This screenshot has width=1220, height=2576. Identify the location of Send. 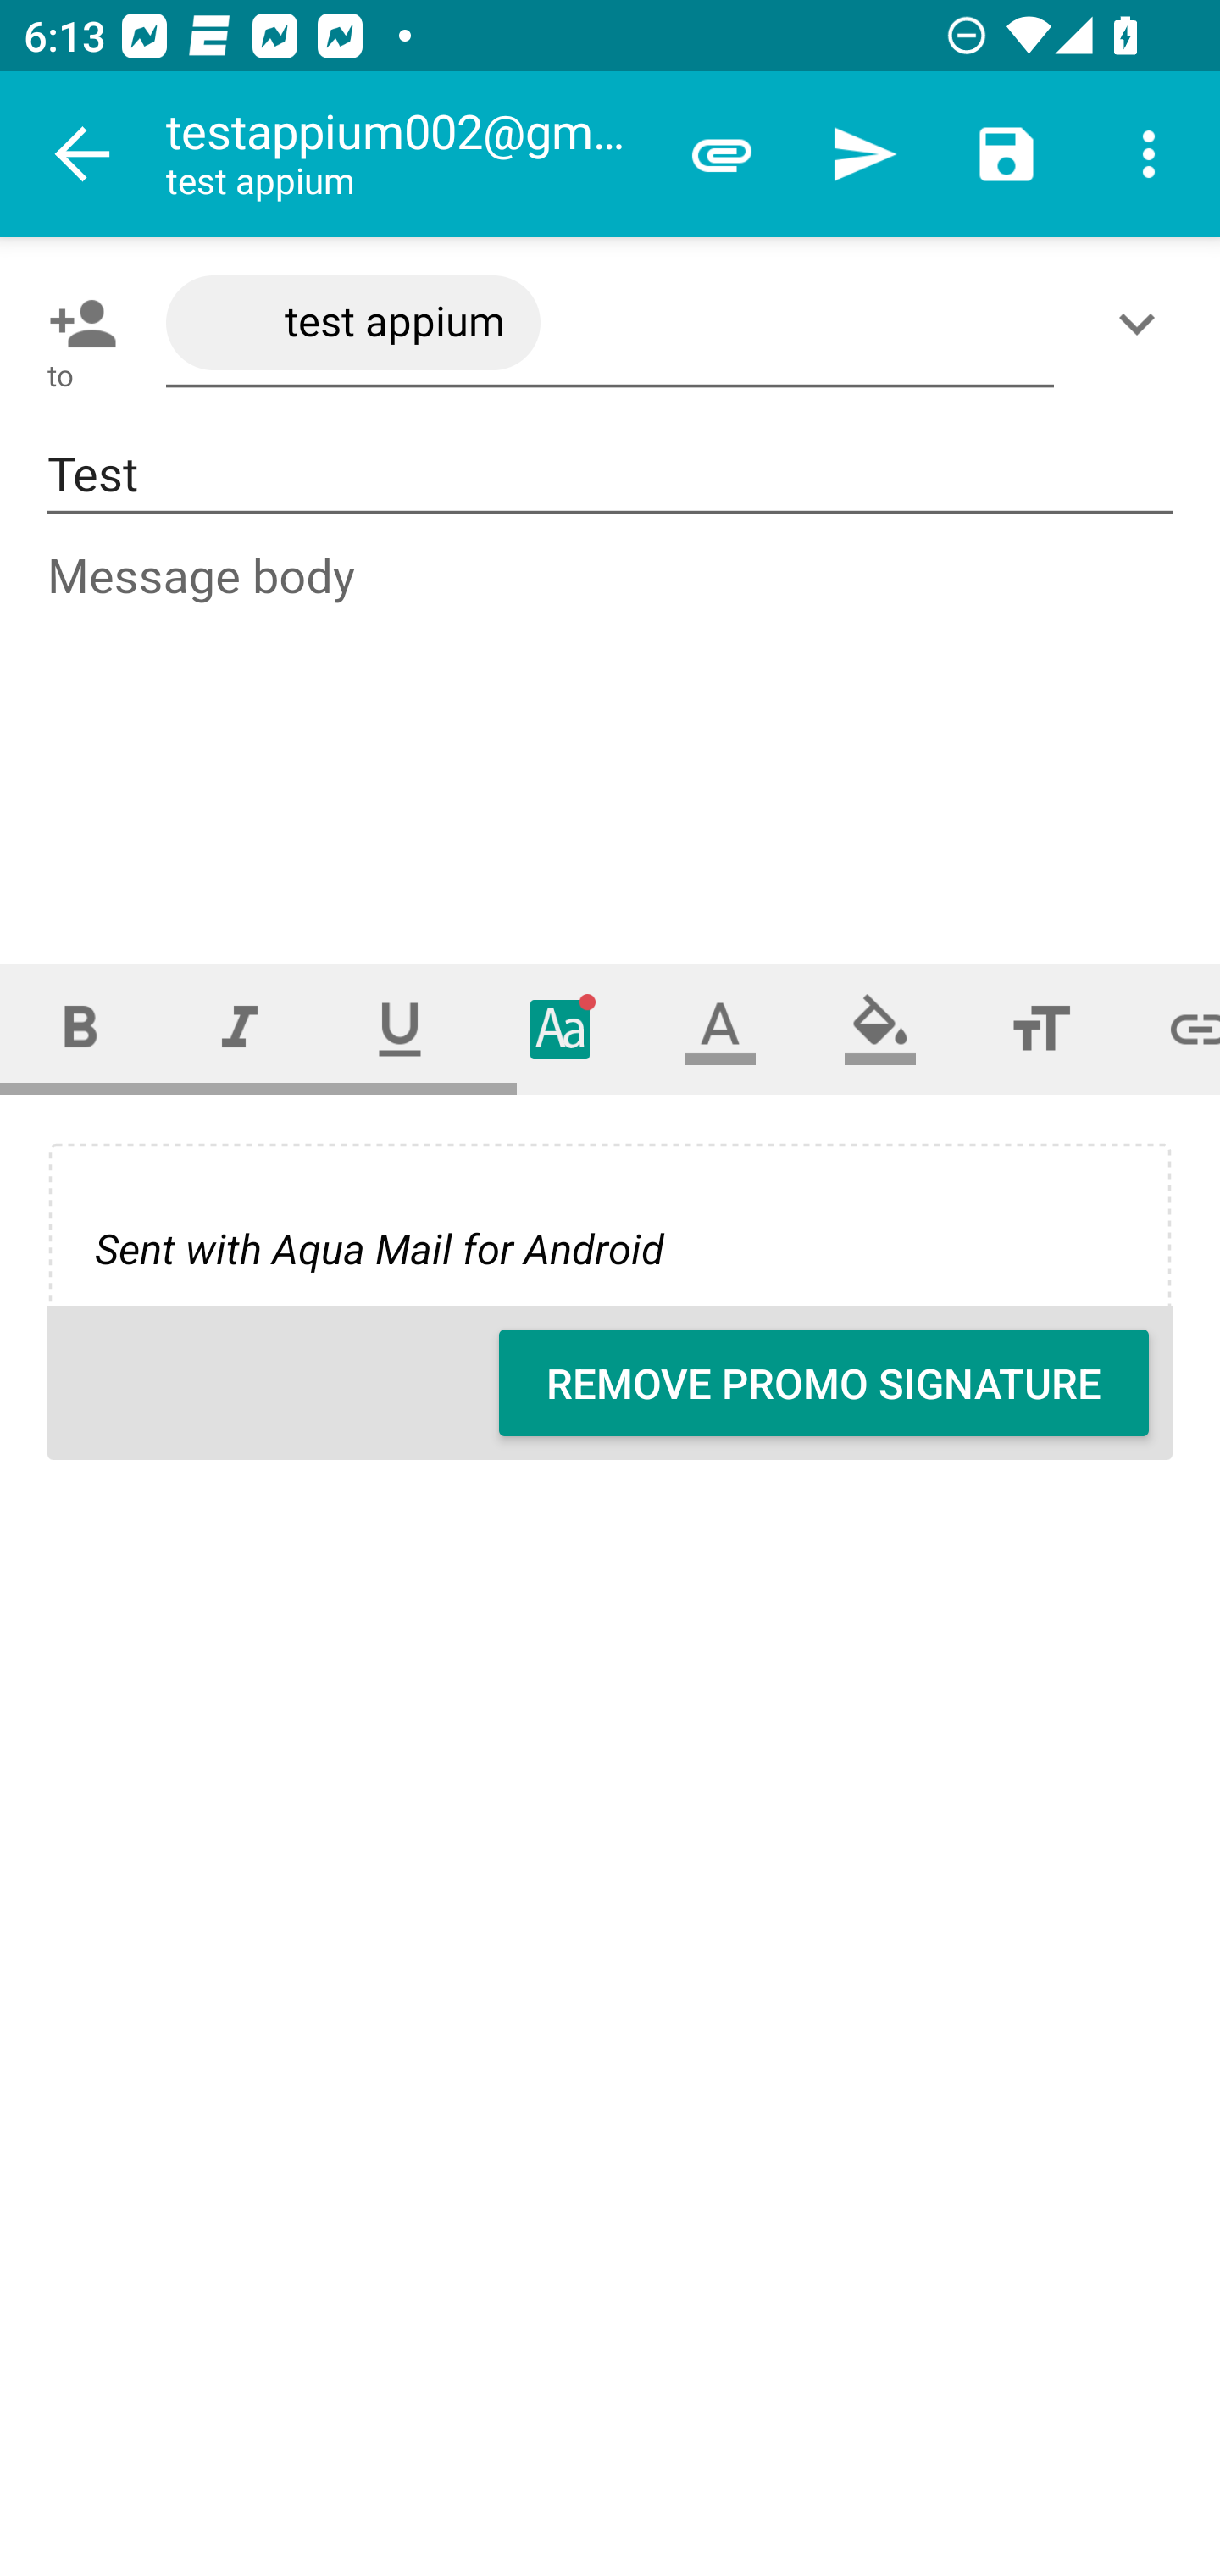
(864, 154).